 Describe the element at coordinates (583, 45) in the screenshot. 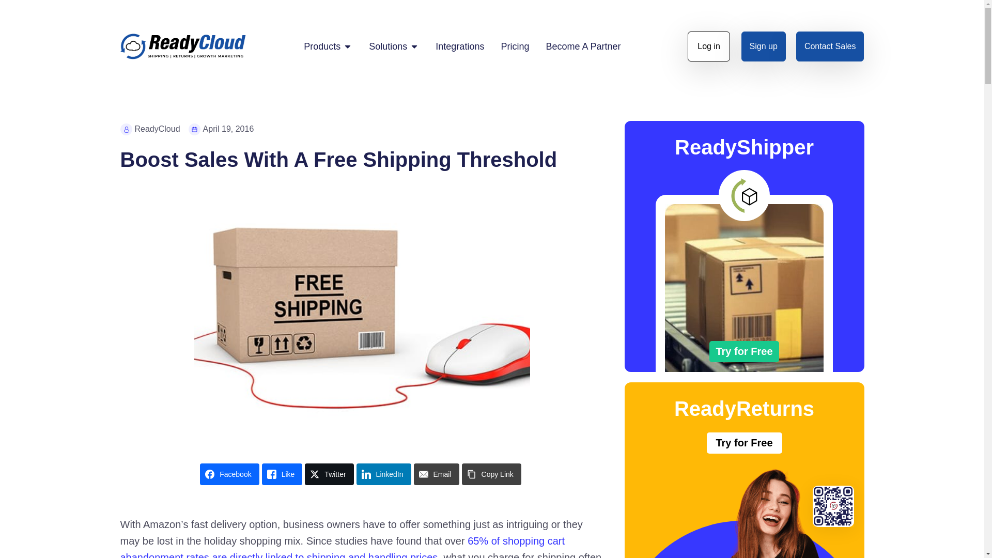

I see `Become A Partner` at that location.